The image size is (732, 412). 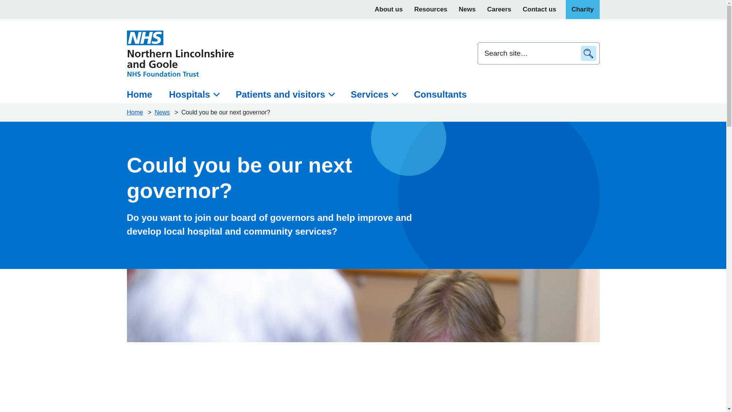 What do you see at coordinates (194, 95) in the screenshot?
I see `Hospitals` at bounding box center [194, 95].